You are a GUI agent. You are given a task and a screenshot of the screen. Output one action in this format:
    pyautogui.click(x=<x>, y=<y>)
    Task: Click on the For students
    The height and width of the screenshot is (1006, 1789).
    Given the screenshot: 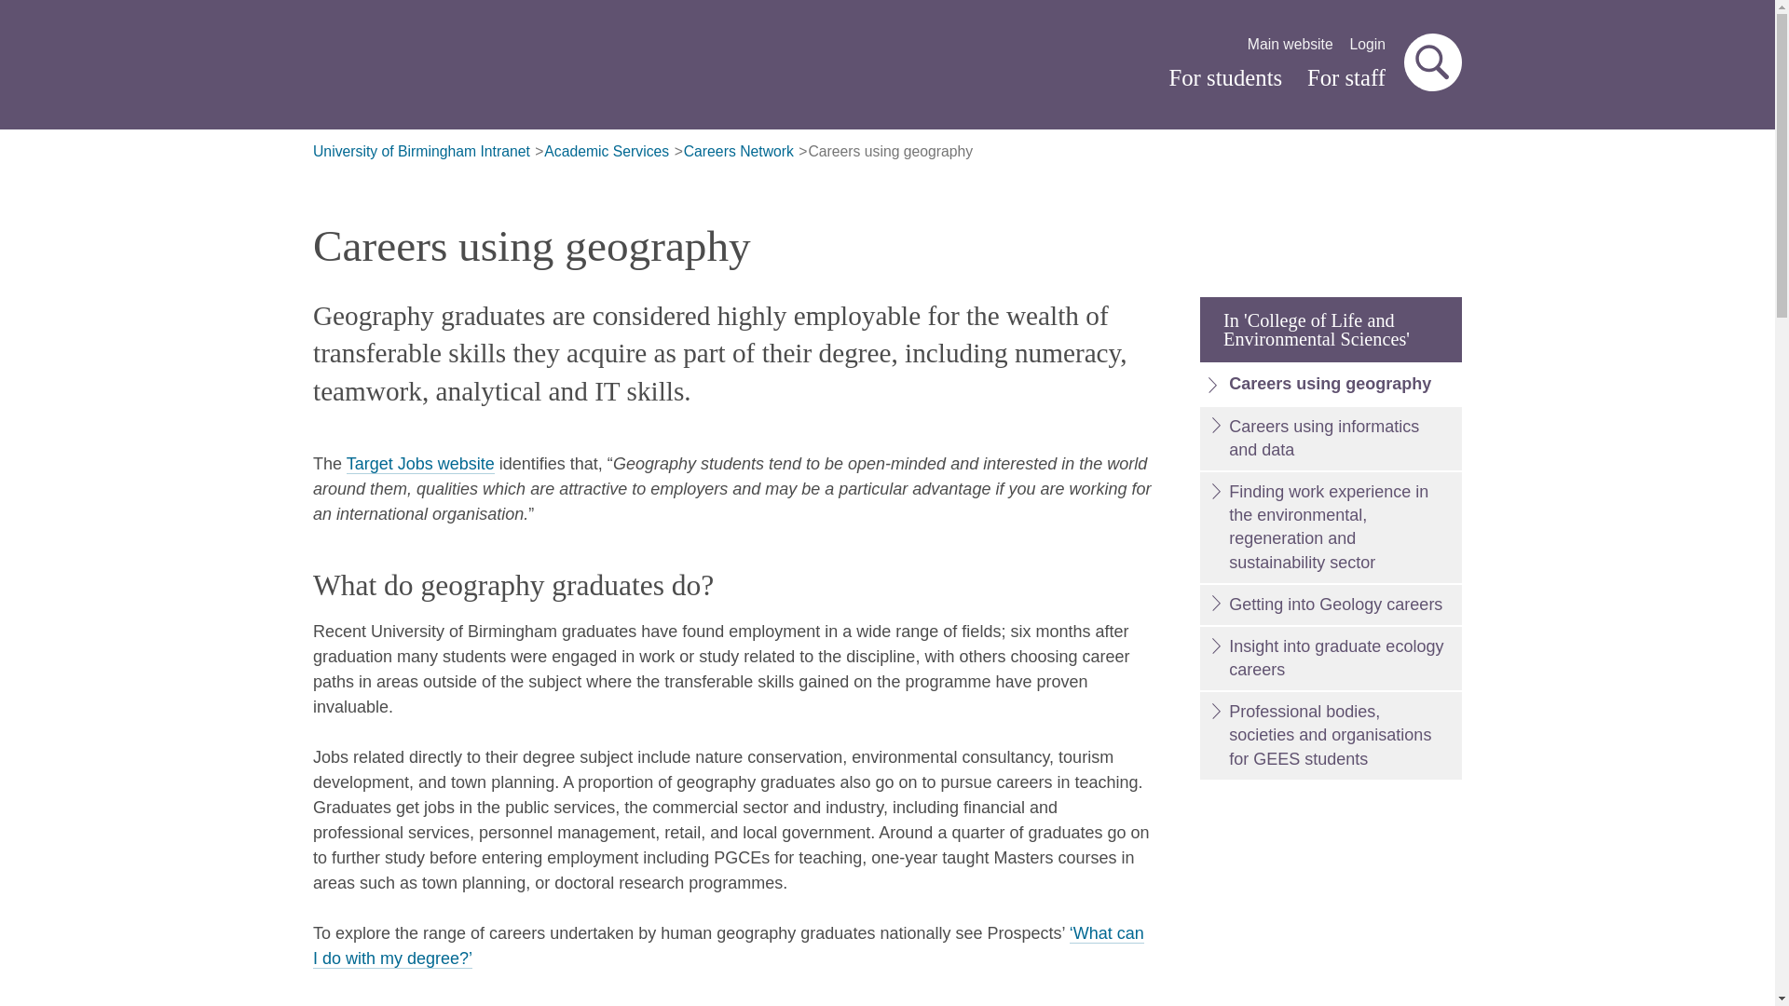 What is the action you would take?
    pyautogui.click(x=1224, y=78)
    